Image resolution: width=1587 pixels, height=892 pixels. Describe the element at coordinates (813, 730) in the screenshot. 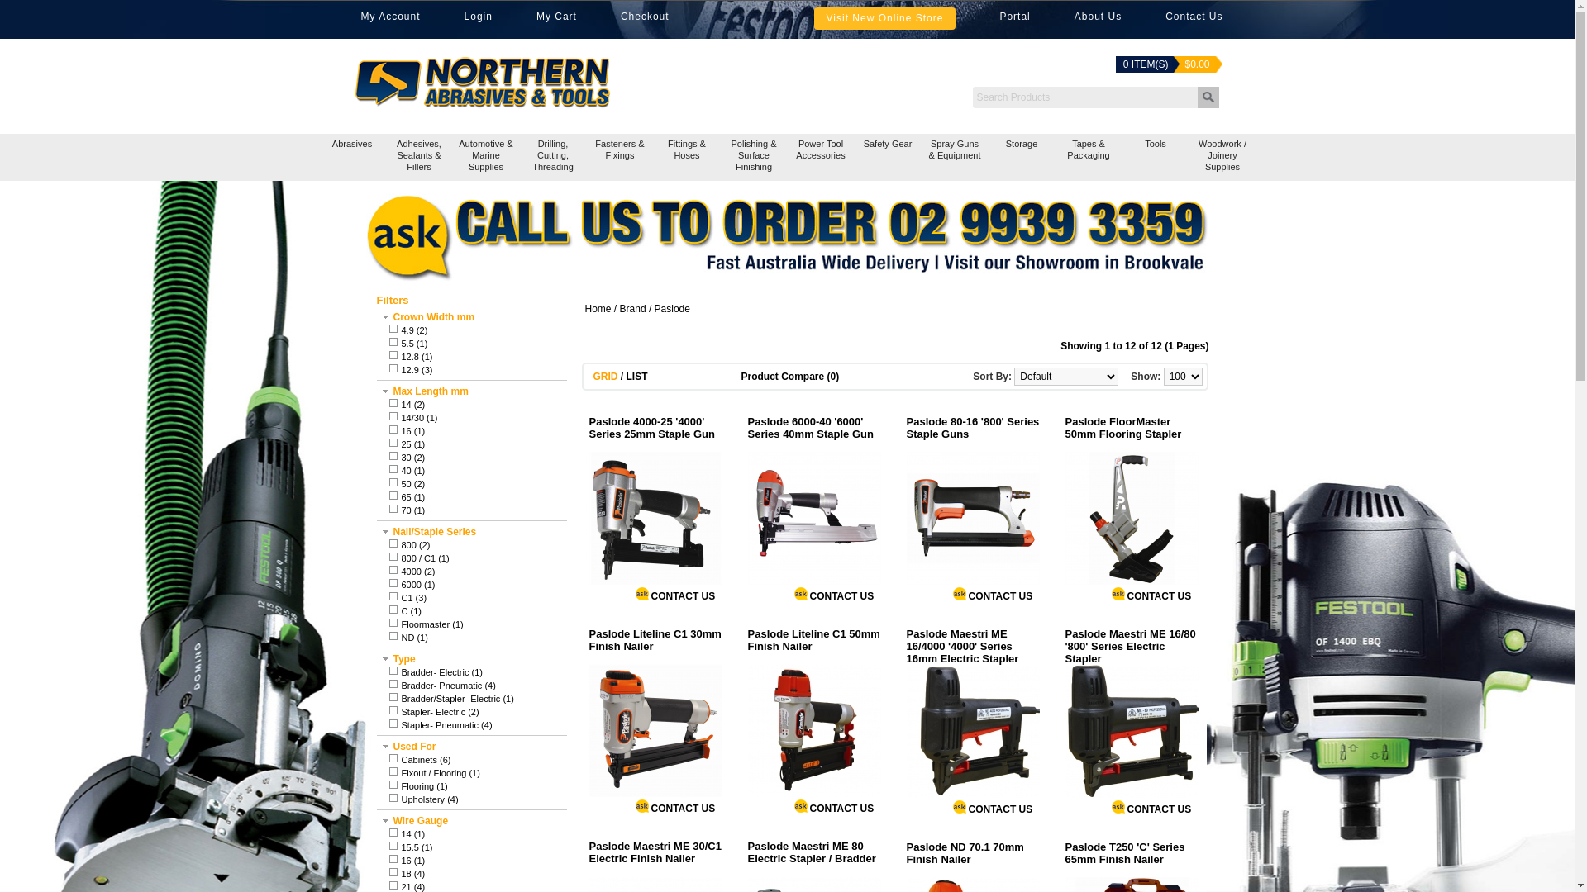

I see `Paslode Liteline C1 50mm Finish Nailer` at that location.